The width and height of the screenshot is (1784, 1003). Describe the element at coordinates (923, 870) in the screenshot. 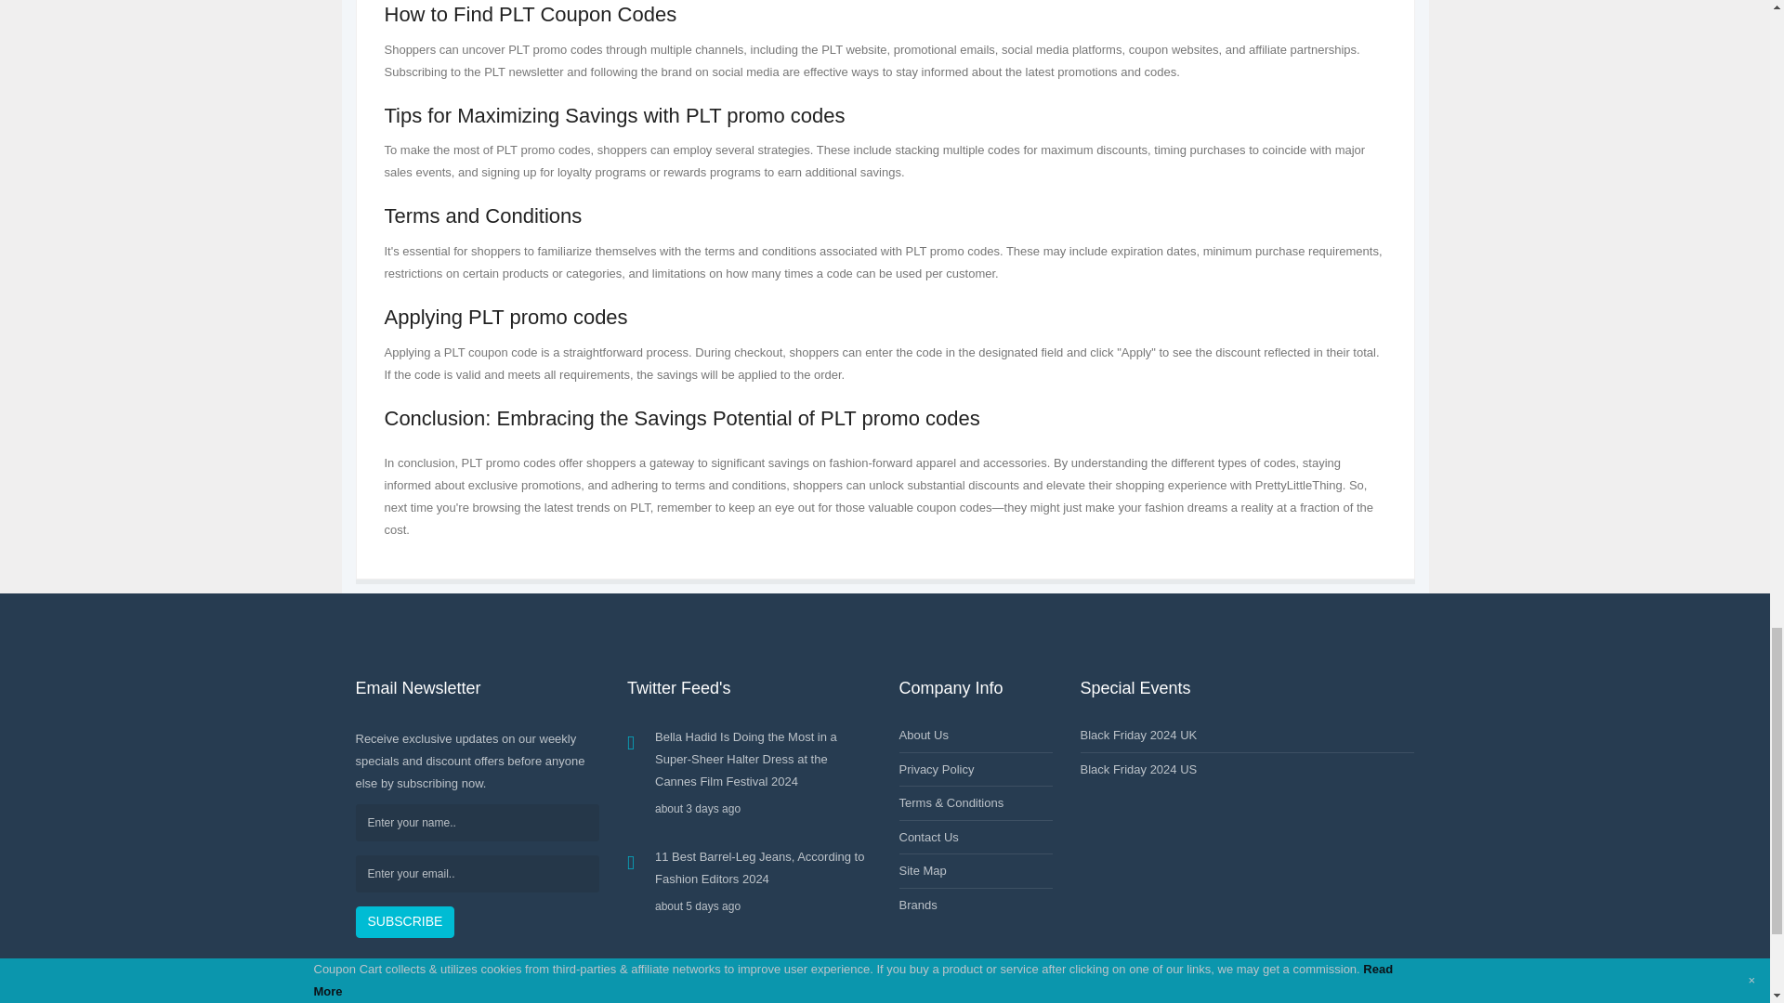

I see `Site Map` at that location.